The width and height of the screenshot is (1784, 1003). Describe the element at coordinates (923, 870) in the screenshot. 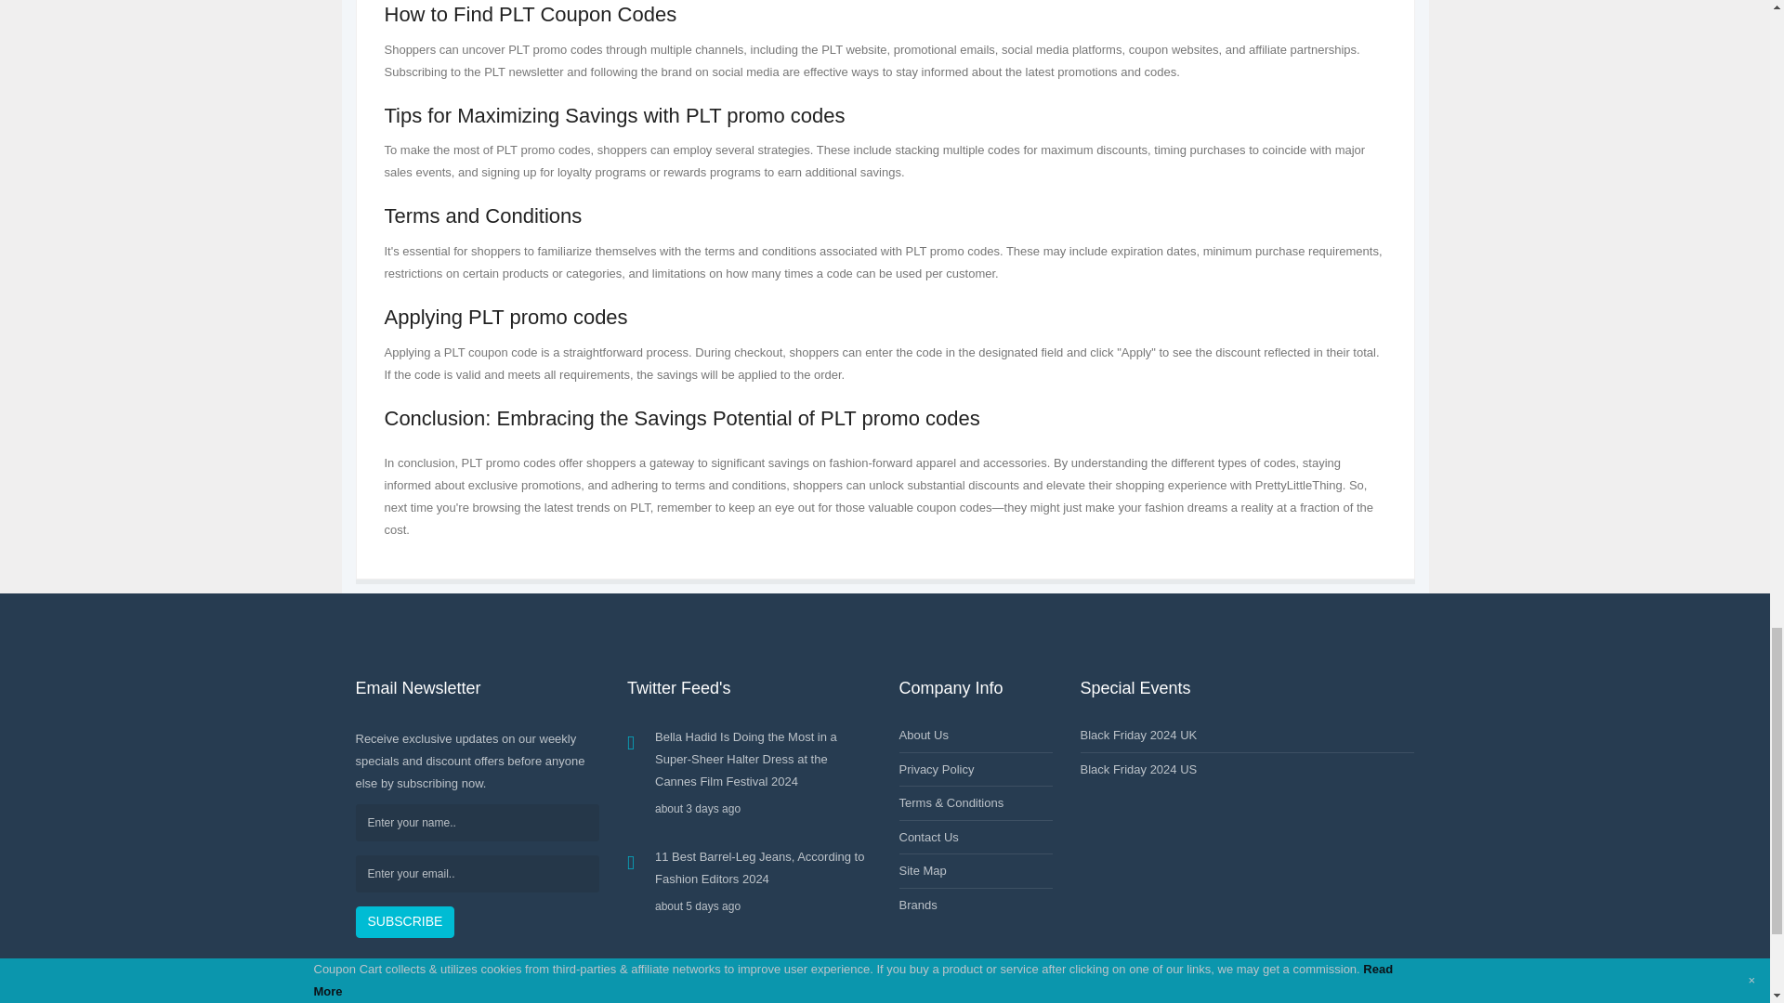

I see `Site Map` at that location.